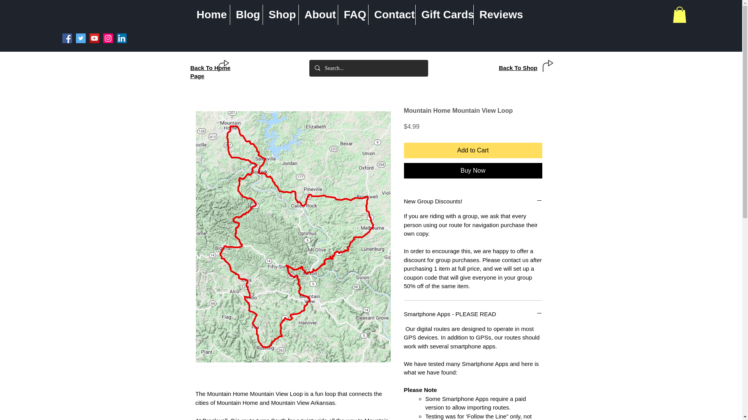 The height and width of the screenshot is (420, 748). What do you see at coordinates (473, 314) in the screenshot?
I see `Smartphone Apps - PLEASE READ` at bounding box center [473, 314].